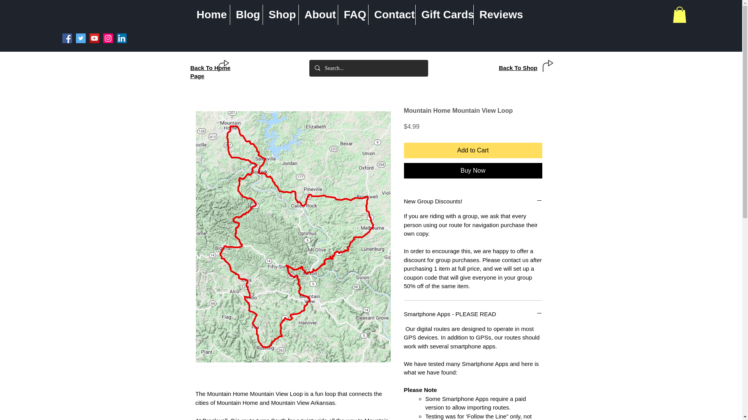 The height and width of the screenshot is (420, 748). What do you see at coordinates (473, 314) in the screenshot?
I see `Smartphone Apps - PLEASE READ` at bounding box center [473, 314].